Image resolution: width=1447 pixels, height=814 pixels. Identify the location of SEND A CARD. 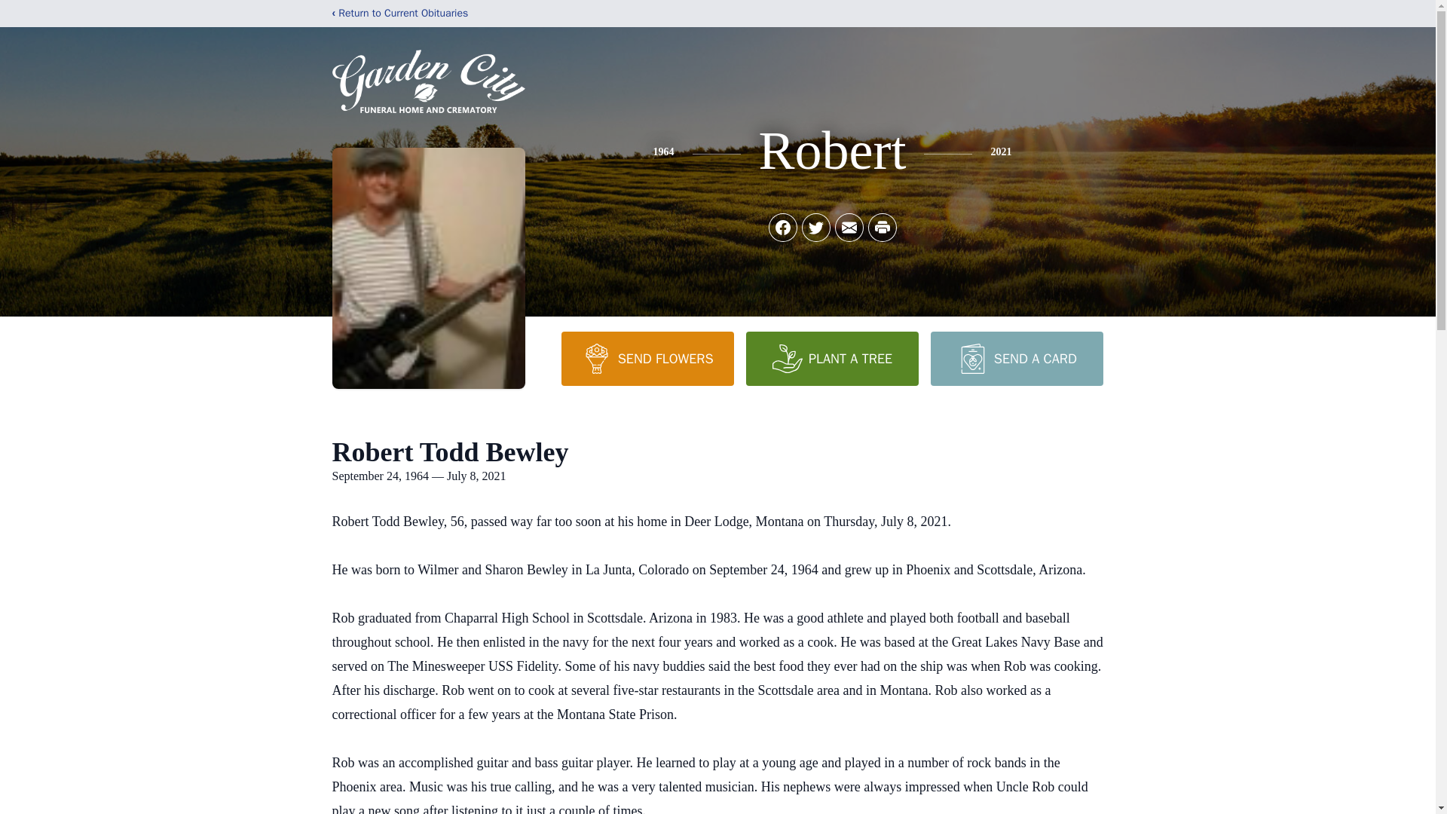
(1016, 358).